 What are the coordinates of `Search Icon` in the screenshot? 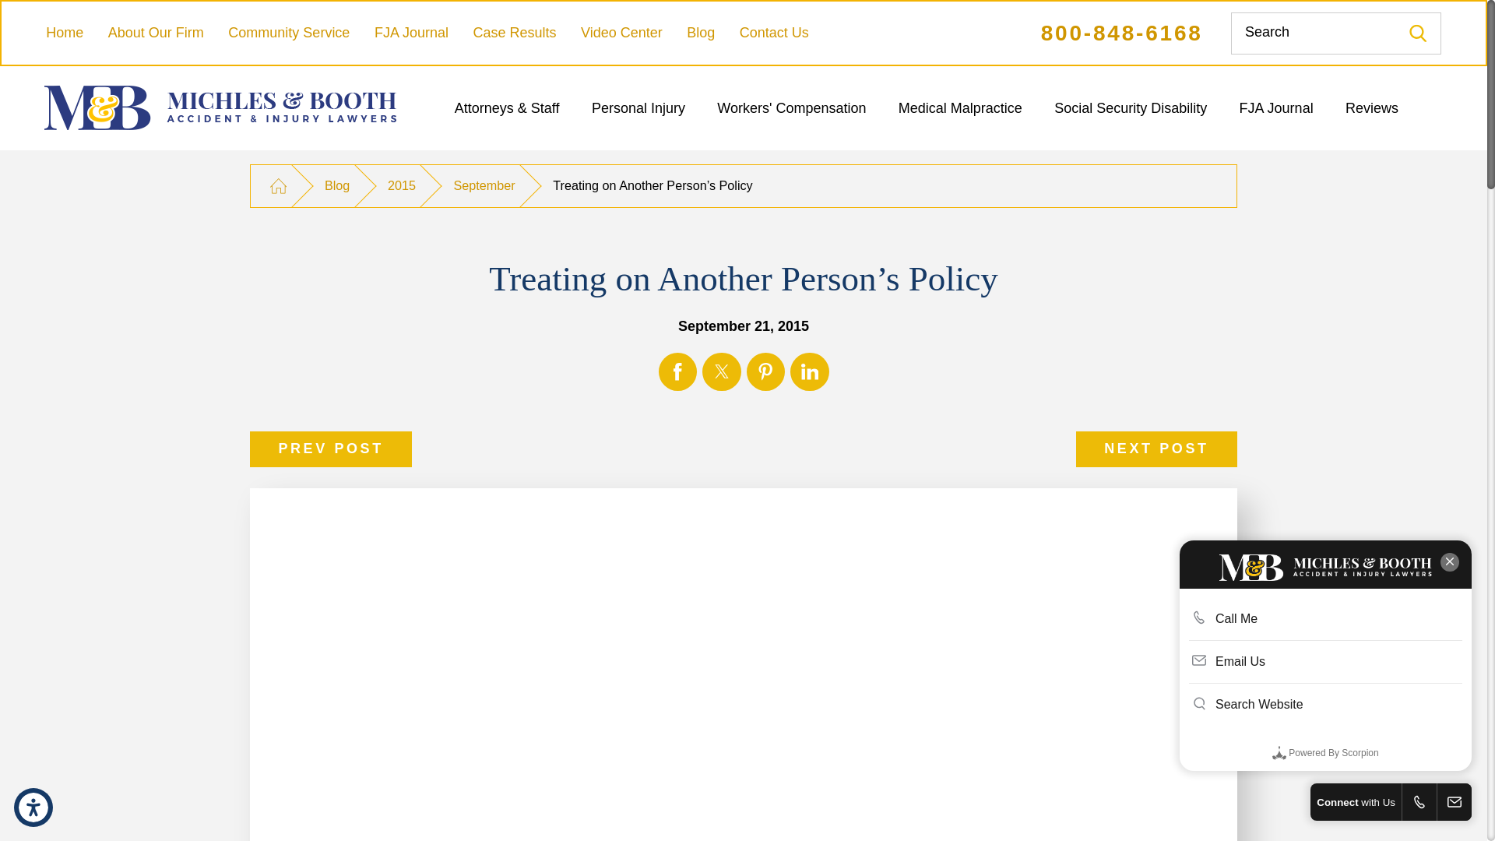 It's located at (1417, 33).